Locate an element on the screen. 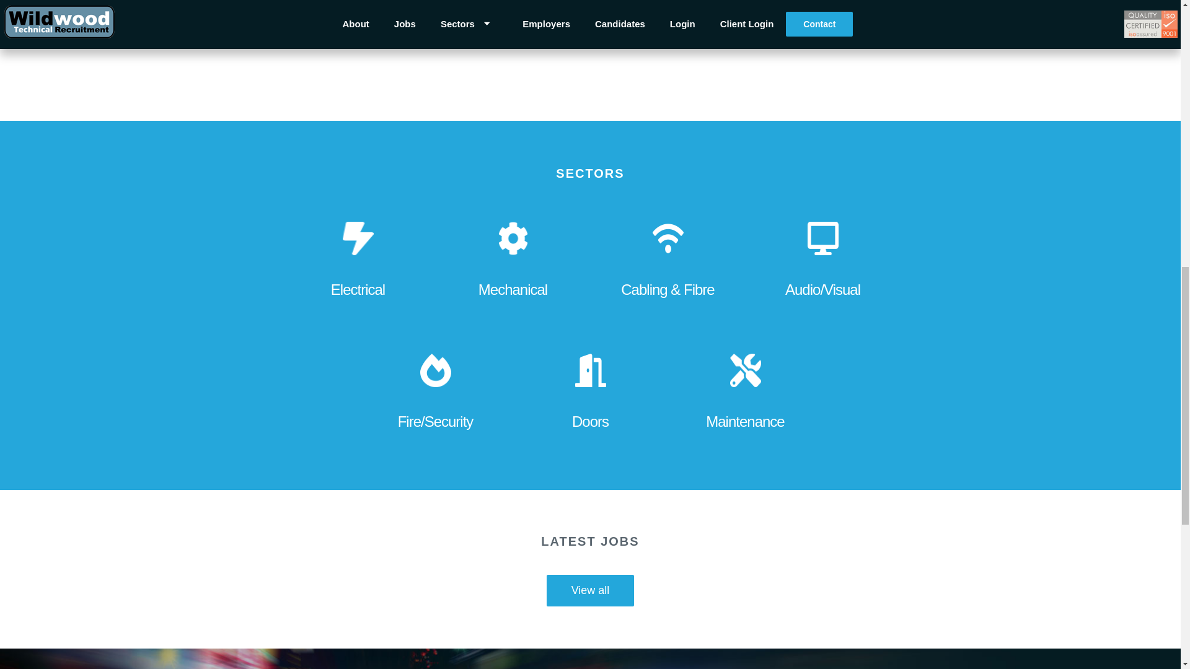 Image resolution: width=1190 pixels, height=669 pixels. Mechanical is located at coordinates (513, 269).